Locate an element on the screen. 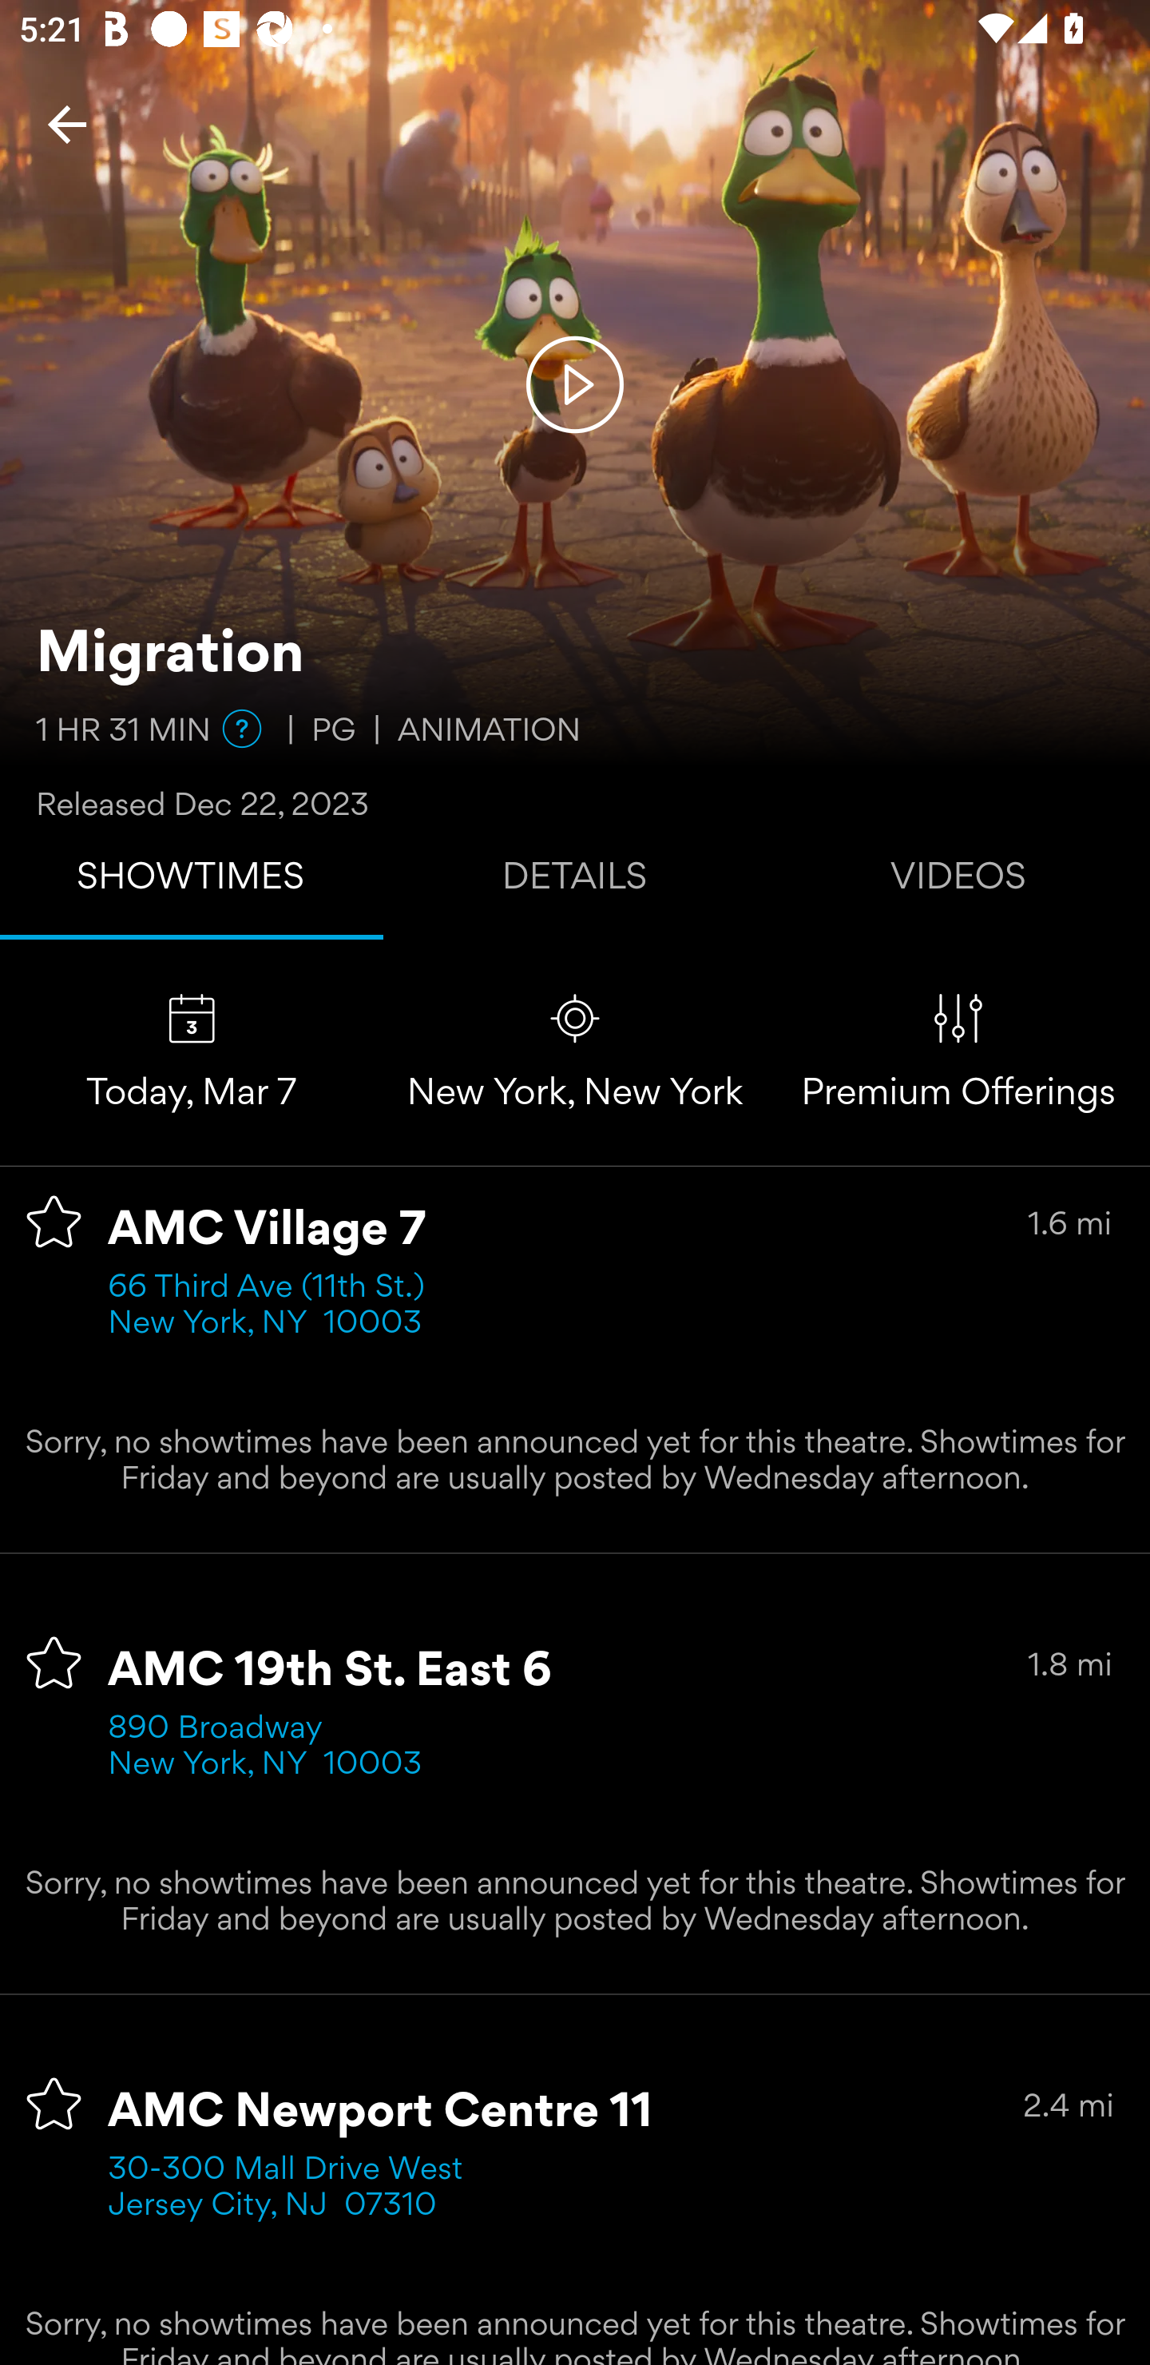 Image resolution: width=1150 pixels, height=2365 pixels. Premium Offerings
Premium Offerings is located at coordinates (958, 1051).